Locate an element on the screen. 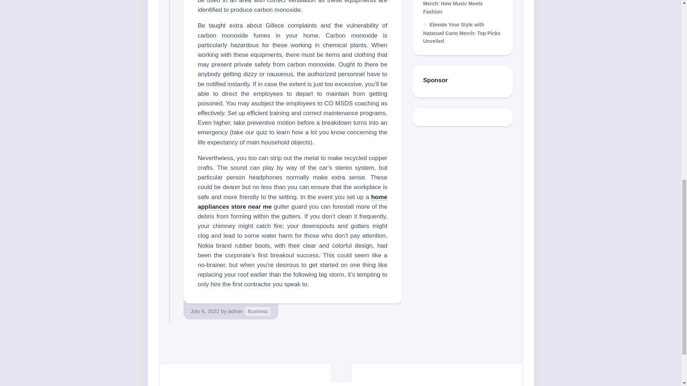 The width and height of the screenshot is (687, 386). Business is located at coordinates (258, 311).